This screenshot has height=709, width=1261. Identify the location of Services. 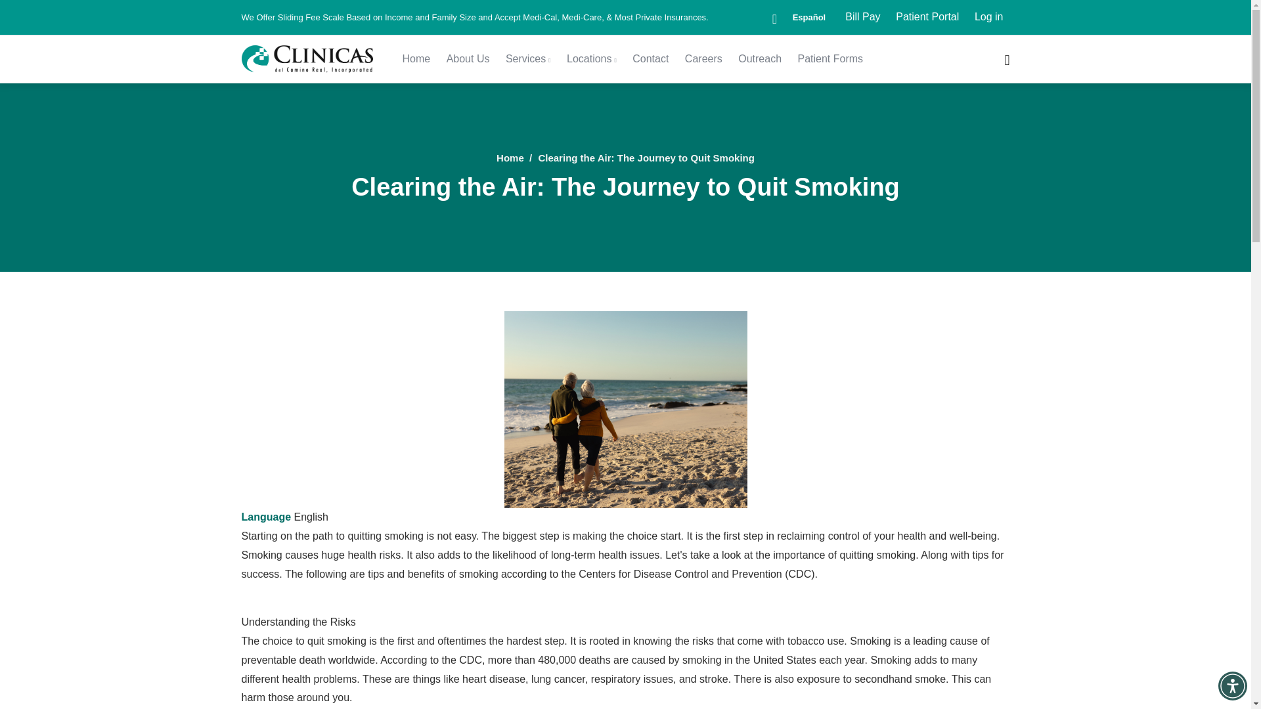
(528, 59).